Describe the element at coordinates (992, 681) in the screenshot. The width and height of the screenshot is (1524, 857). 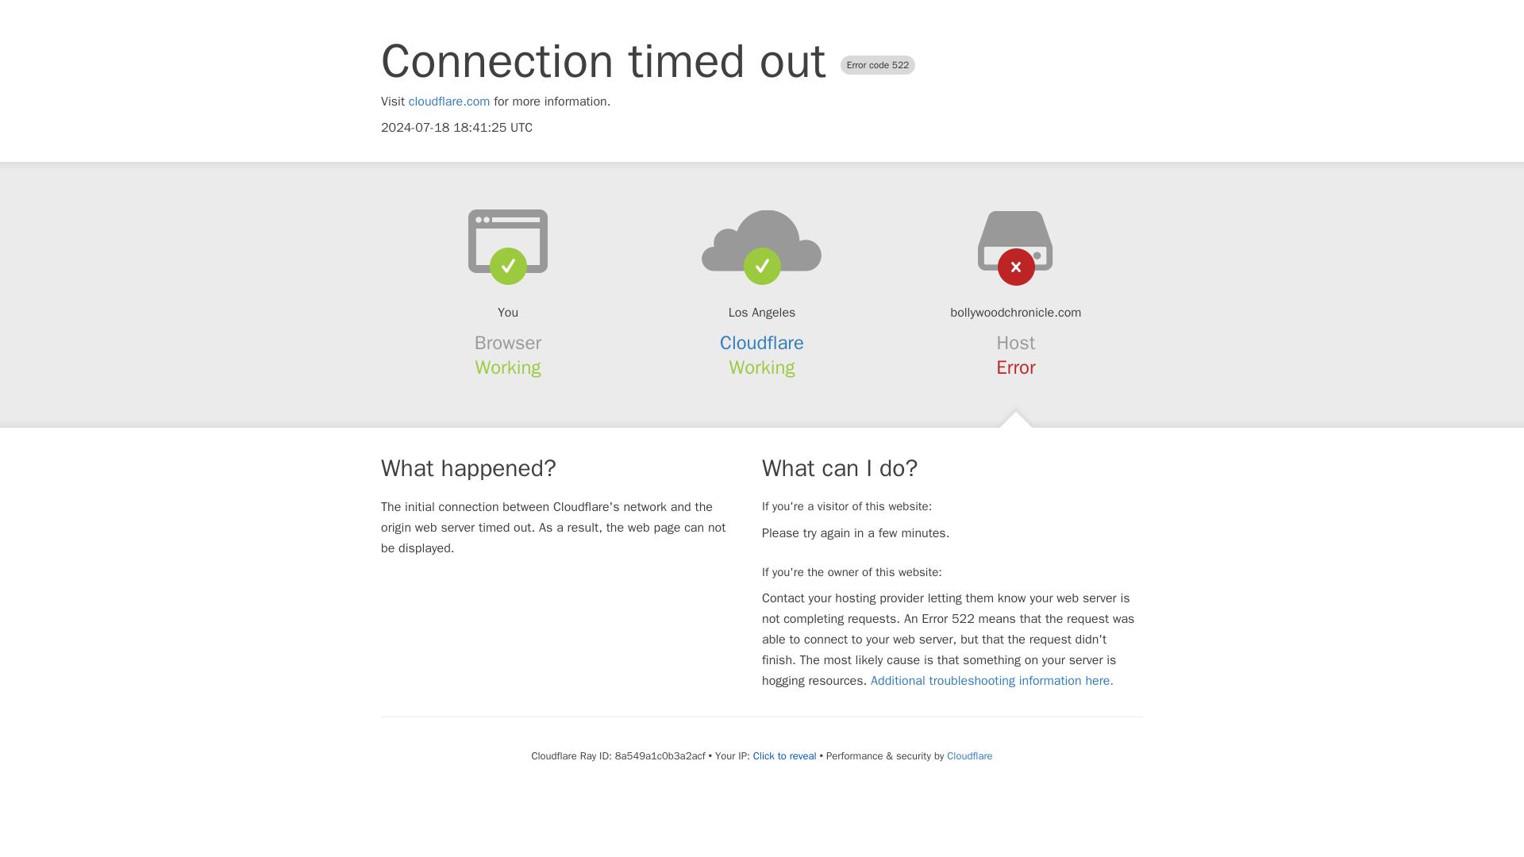
I see `Additional troubleshooting information here.` at that location.